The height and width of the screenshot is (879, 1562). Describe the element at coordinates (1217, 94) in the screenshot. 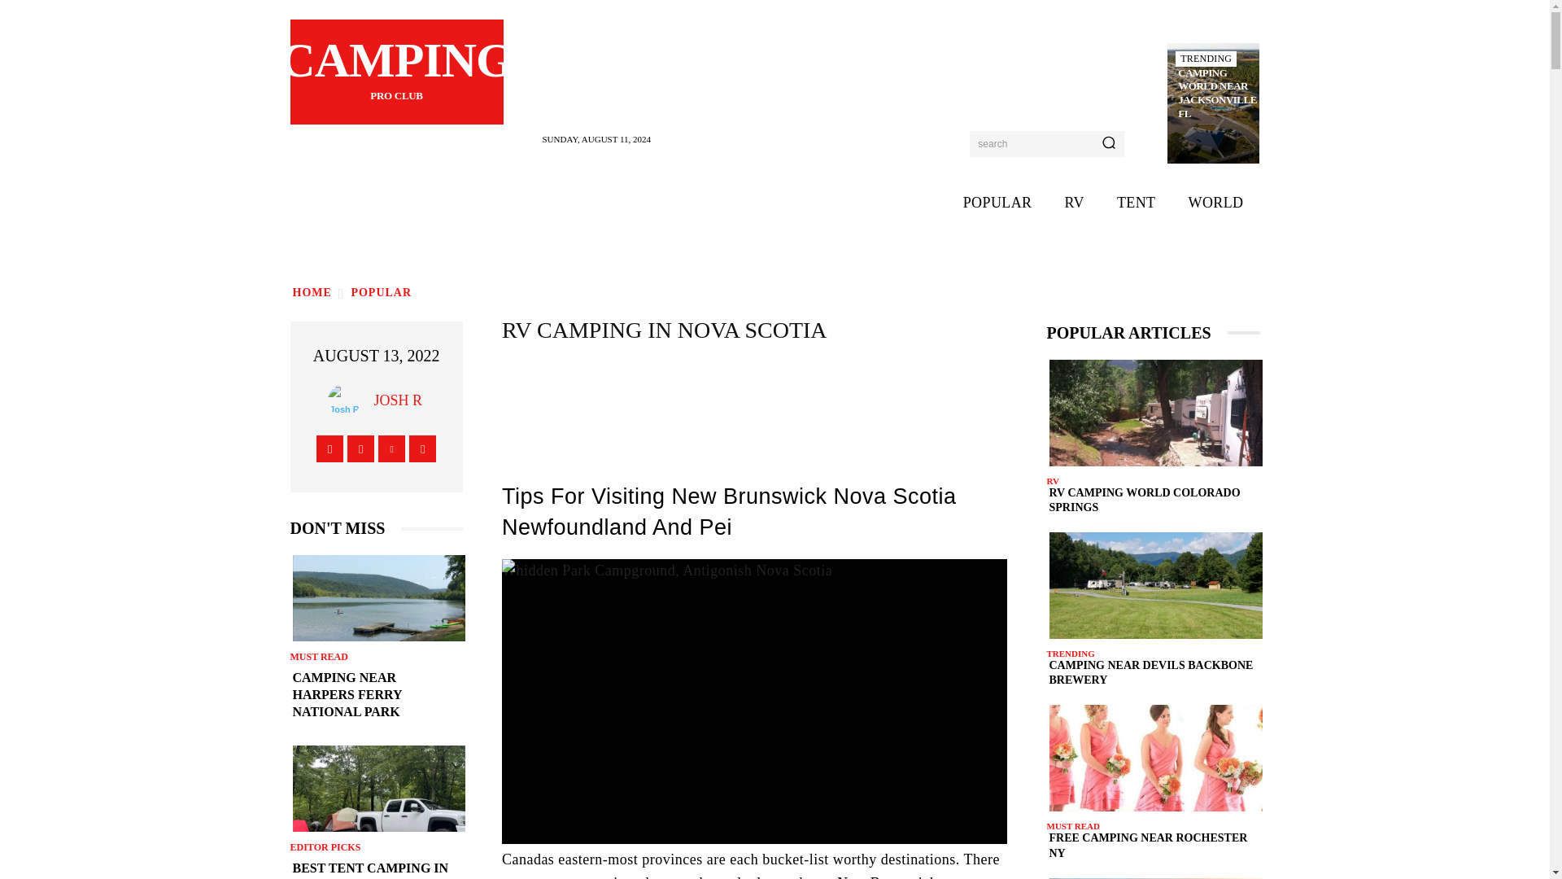

I see `Camping World Near Jacksonville Fl` at that location.